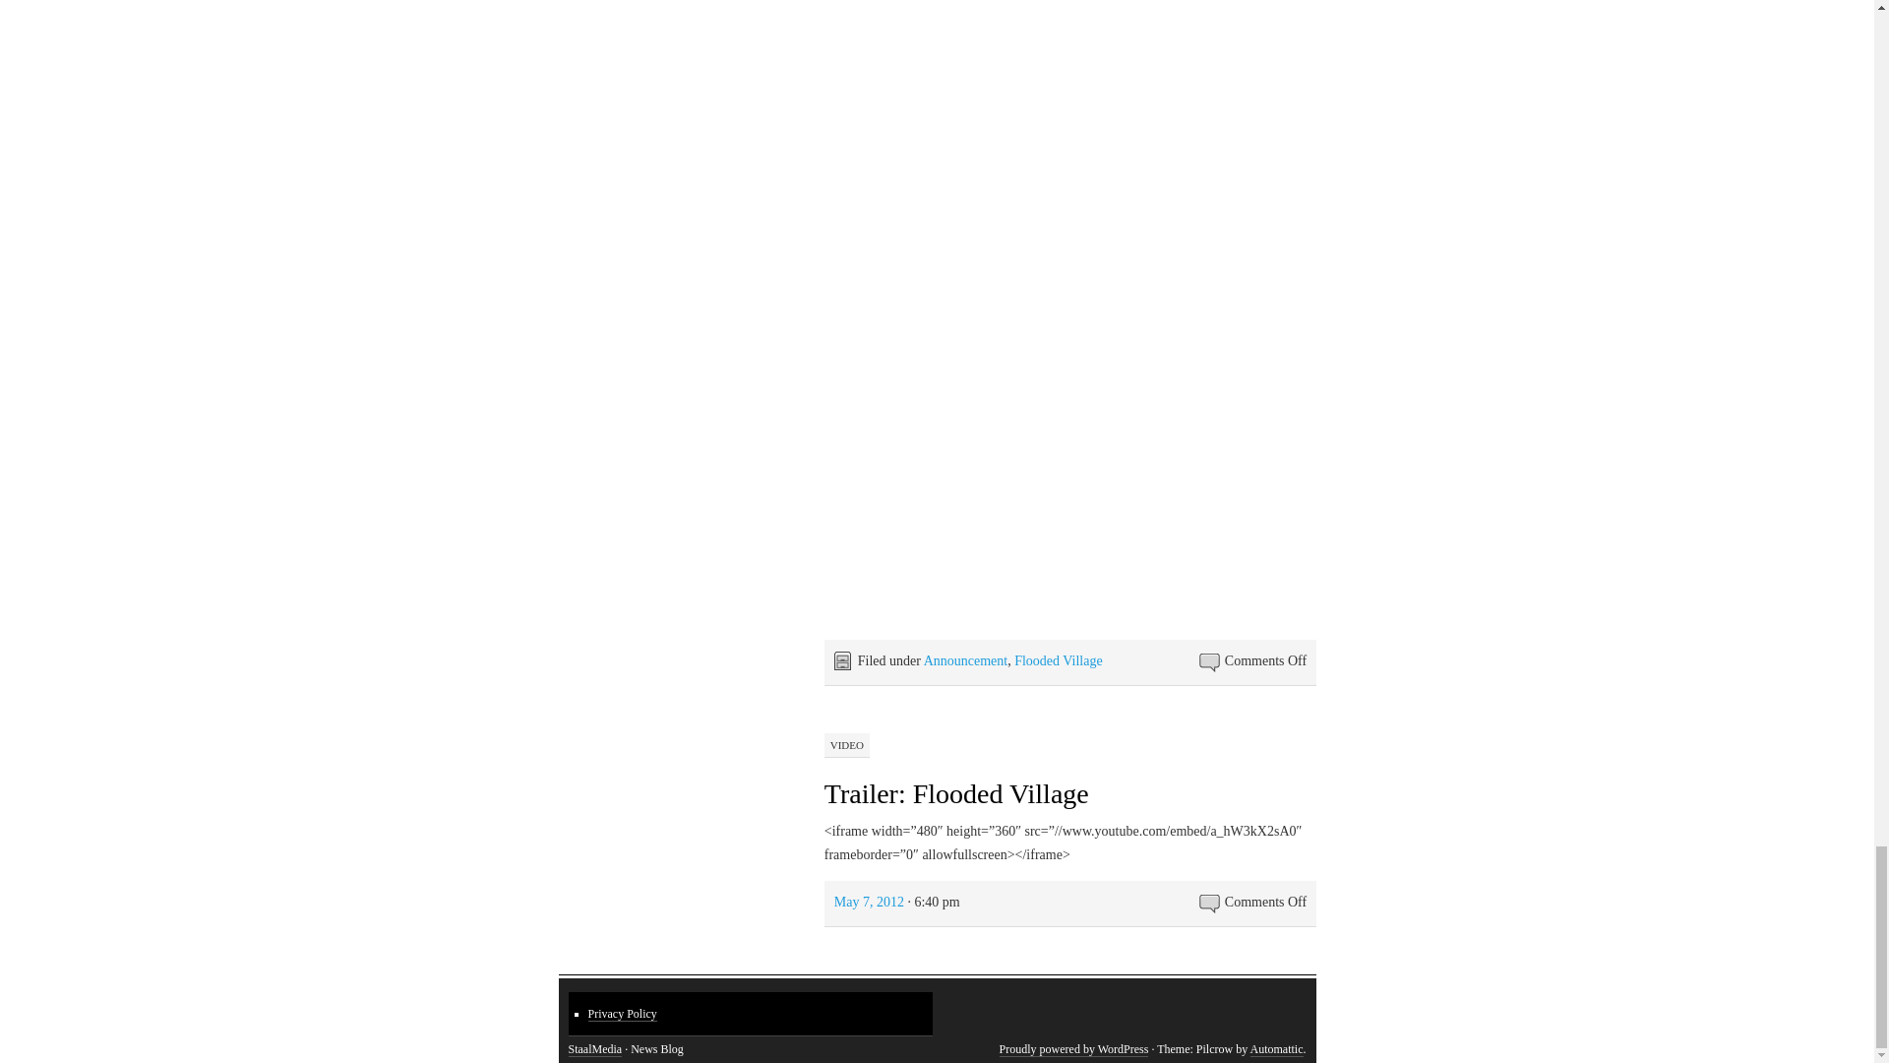 The width and height of the screenshot is (1889, 1063). Describe the element at coordinates (846, 744) in the screenshot. I see `All Video posts` at that location.